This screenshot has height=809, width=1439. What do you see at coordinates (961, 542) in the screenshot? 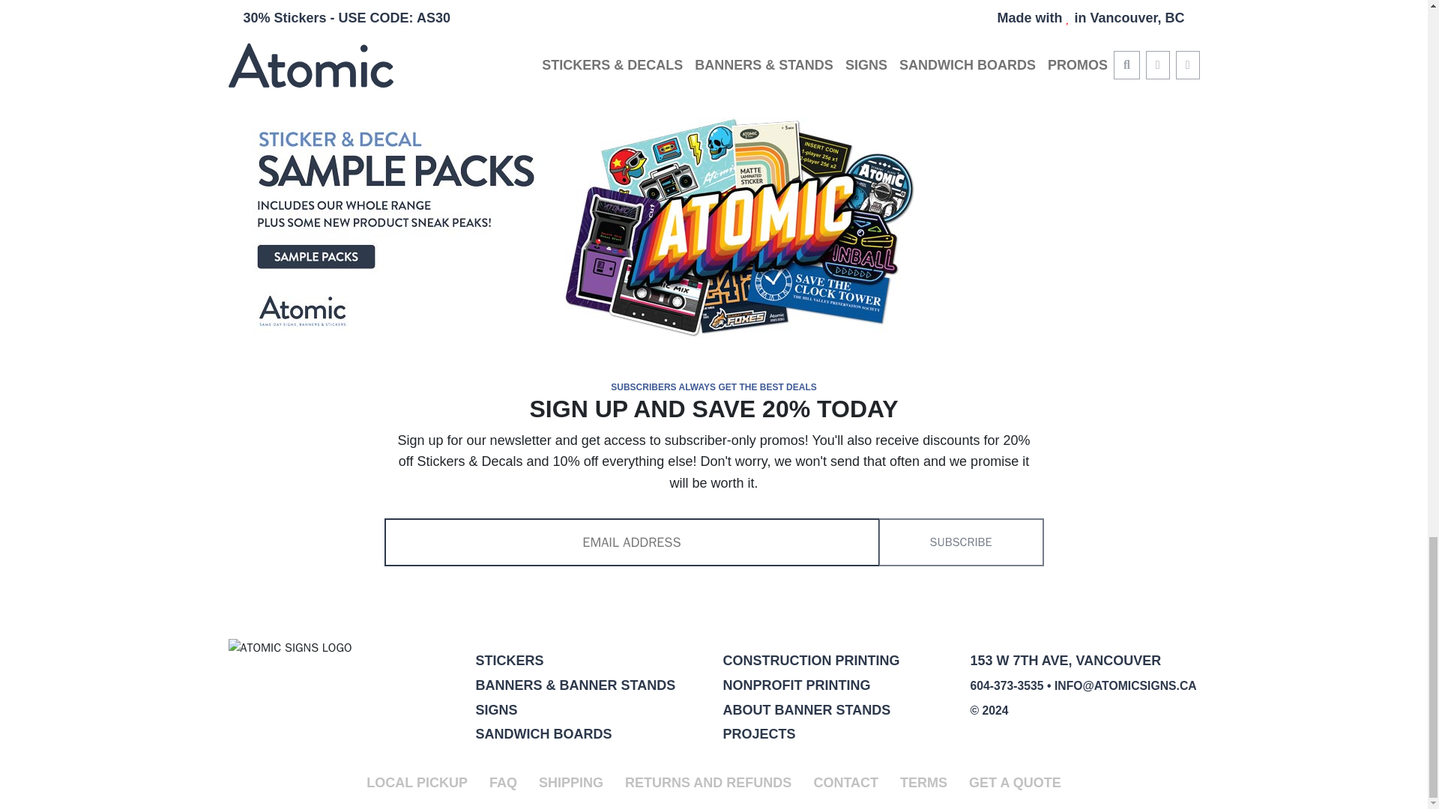
I see `Subscribe` at bounding box center [961, 542].